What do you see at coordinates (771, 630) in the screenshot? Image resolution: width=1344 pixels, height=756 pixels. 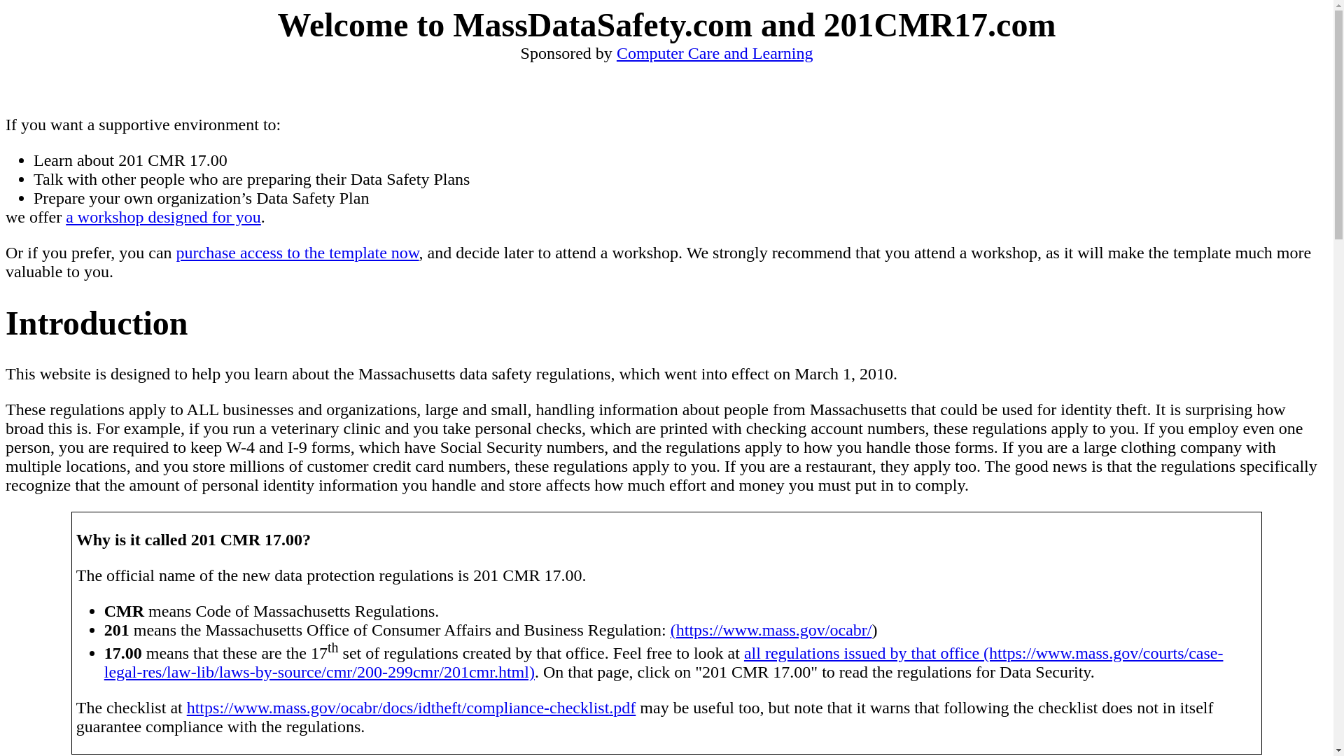 I see `(https://www.mass.gov/ocabr/` at bounding box center [771, 630].